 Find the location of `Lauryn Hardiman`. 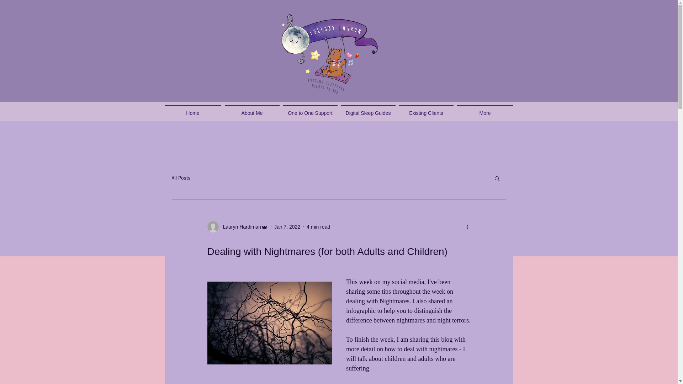

Lauryn Hardiman is located at coordinates (237, 227).